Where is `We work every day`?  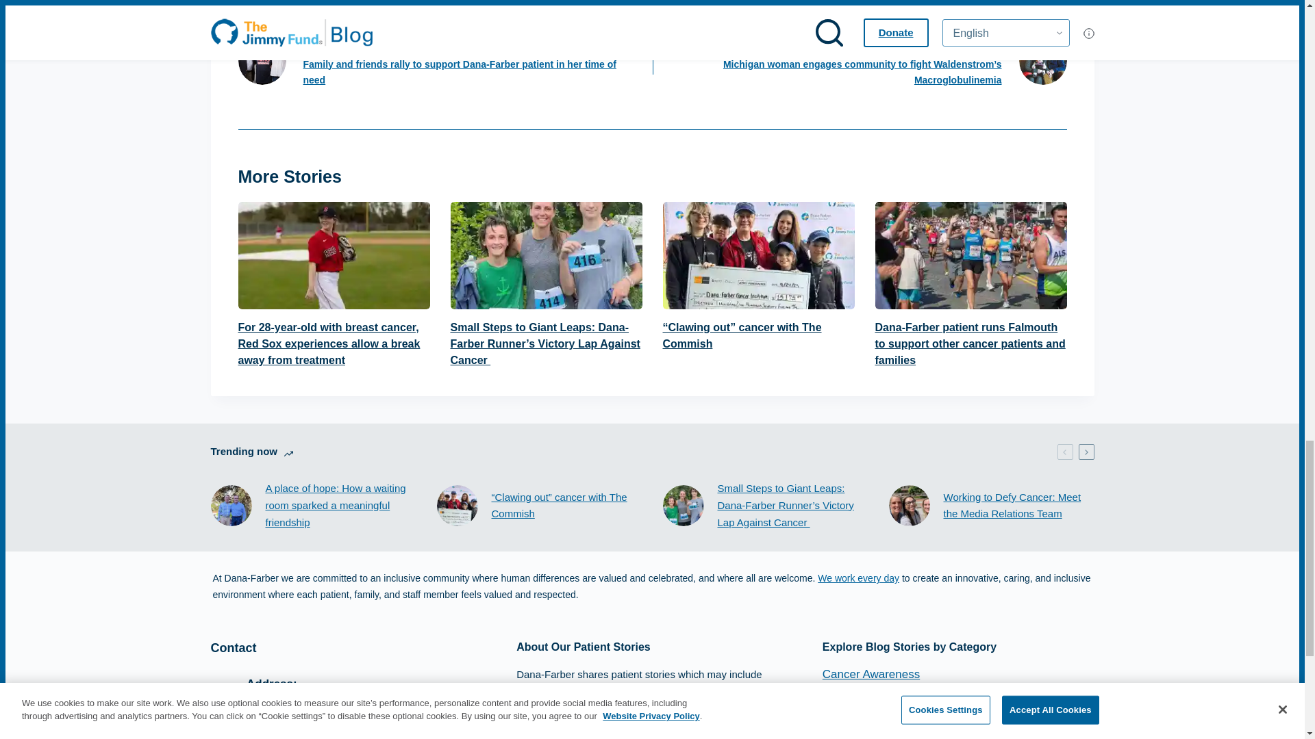 We work every day is located at coordinates (859, 578).